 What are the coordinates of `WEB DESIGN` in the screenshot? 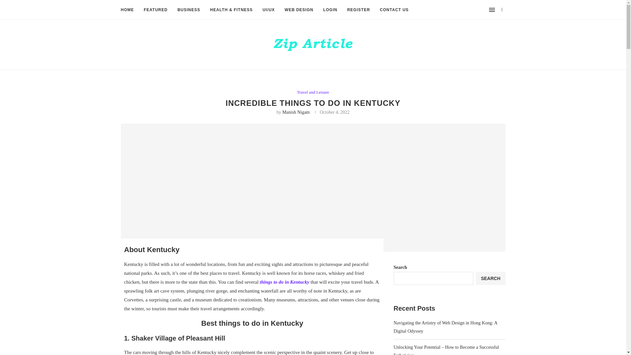 It's located at (298, 10).